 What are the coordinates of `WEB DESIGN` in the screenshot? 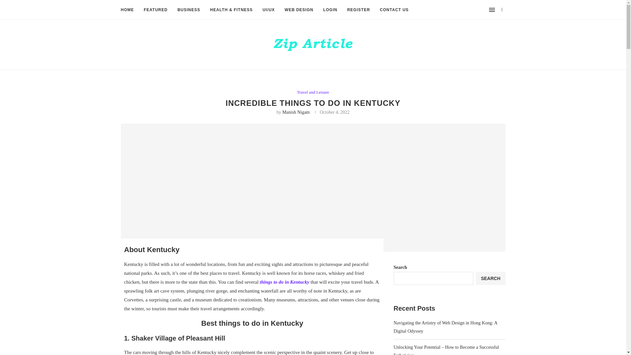 It's located at (298, 10).